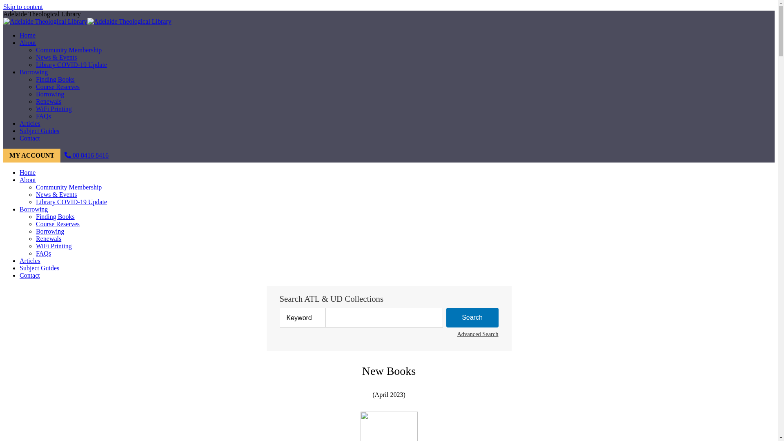 Image resolution: width=784 pixels, height=441 pixels. I want to click on About, so click(28, 42).